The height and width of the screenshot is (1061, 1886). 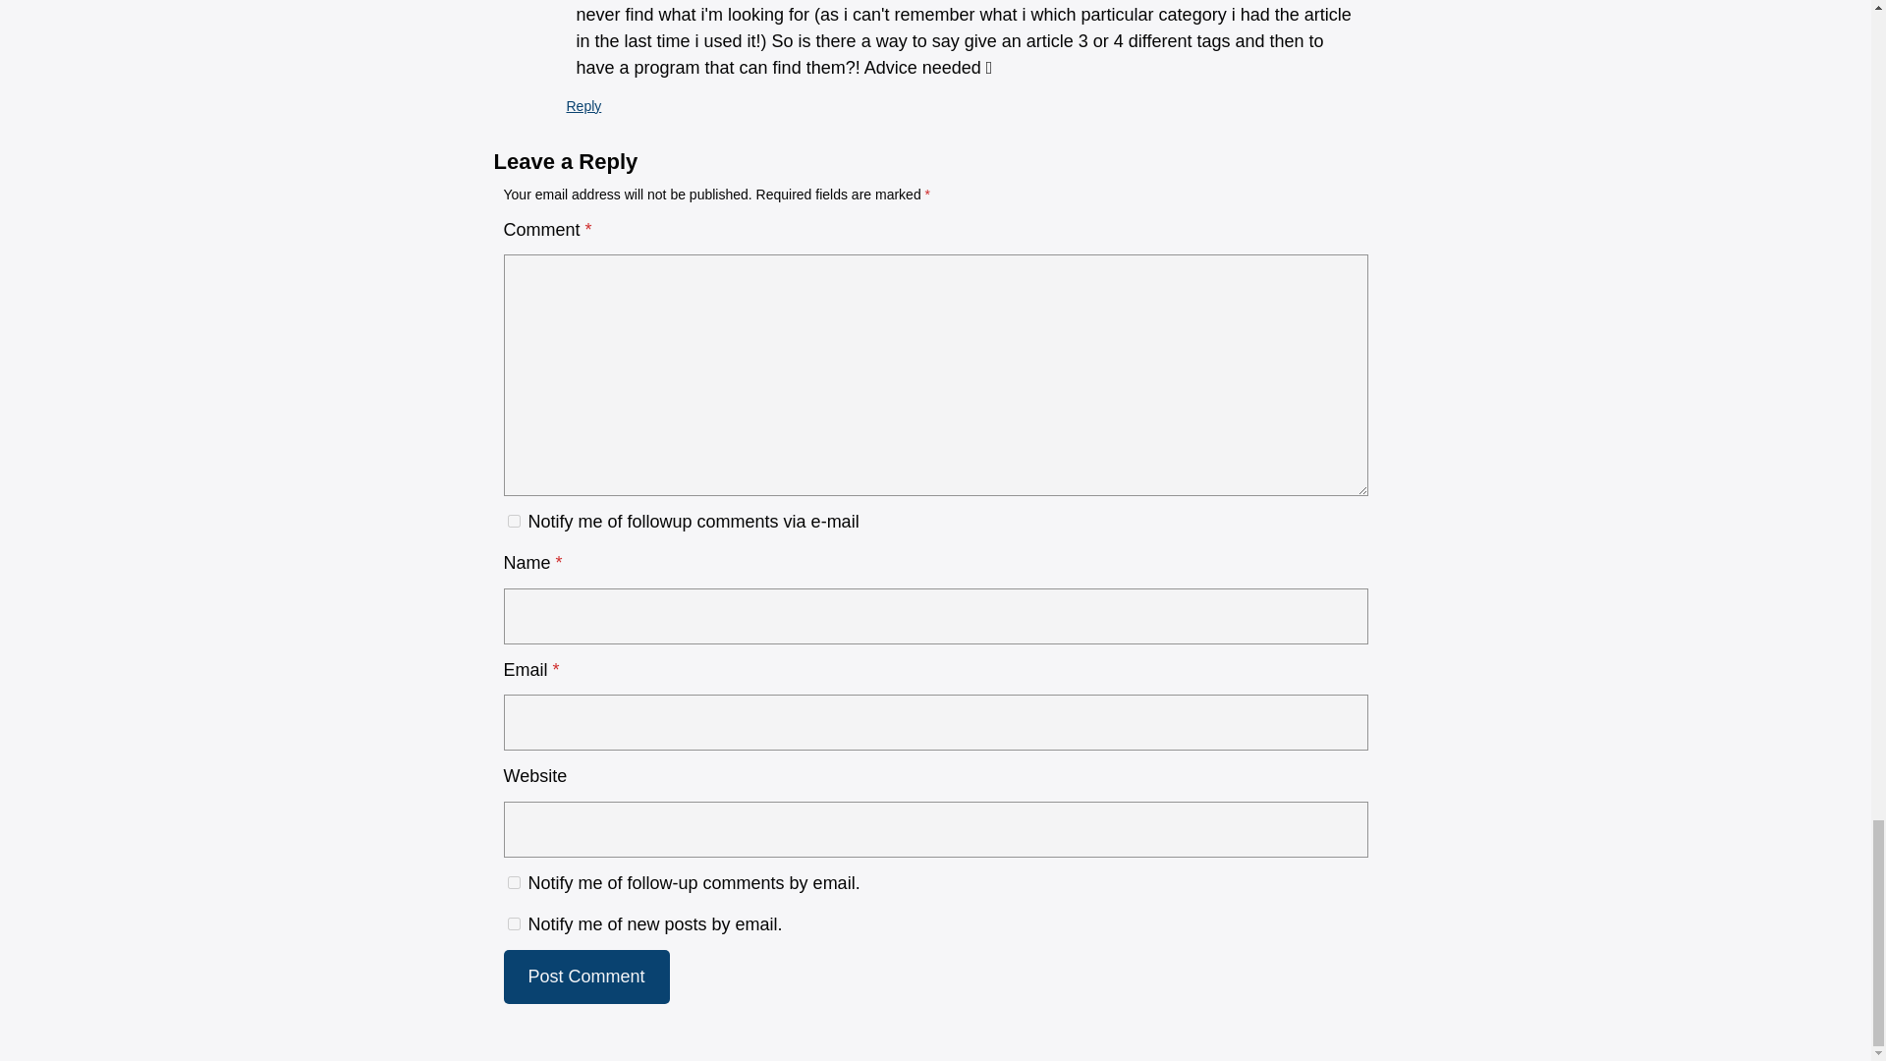 I want to click on subscribe, so click(x=513, y=923).